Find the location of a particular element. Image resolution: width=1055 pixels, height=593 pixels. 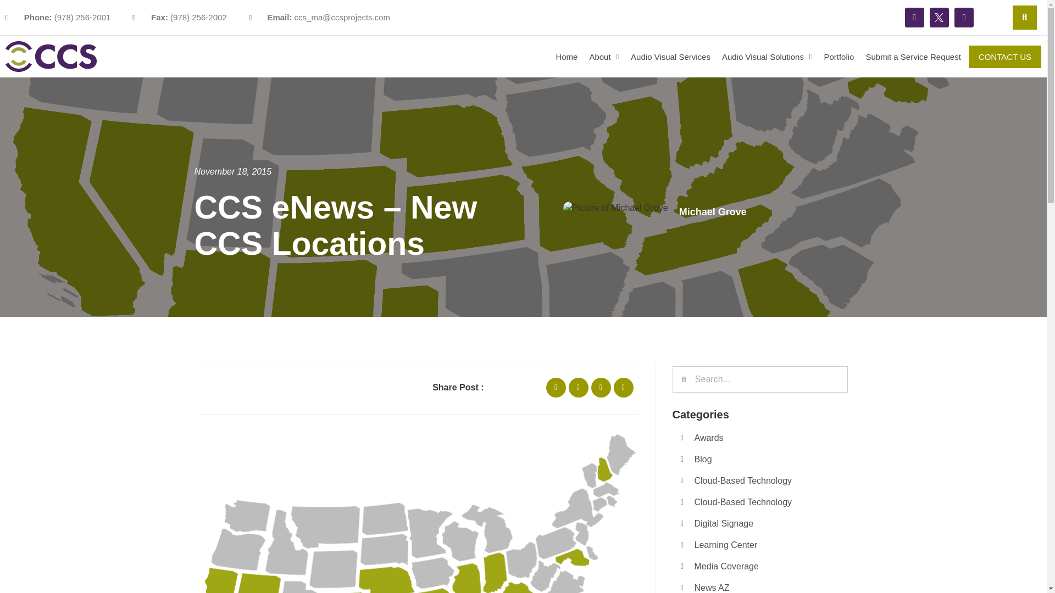

About is located at coordinates (604, 56).